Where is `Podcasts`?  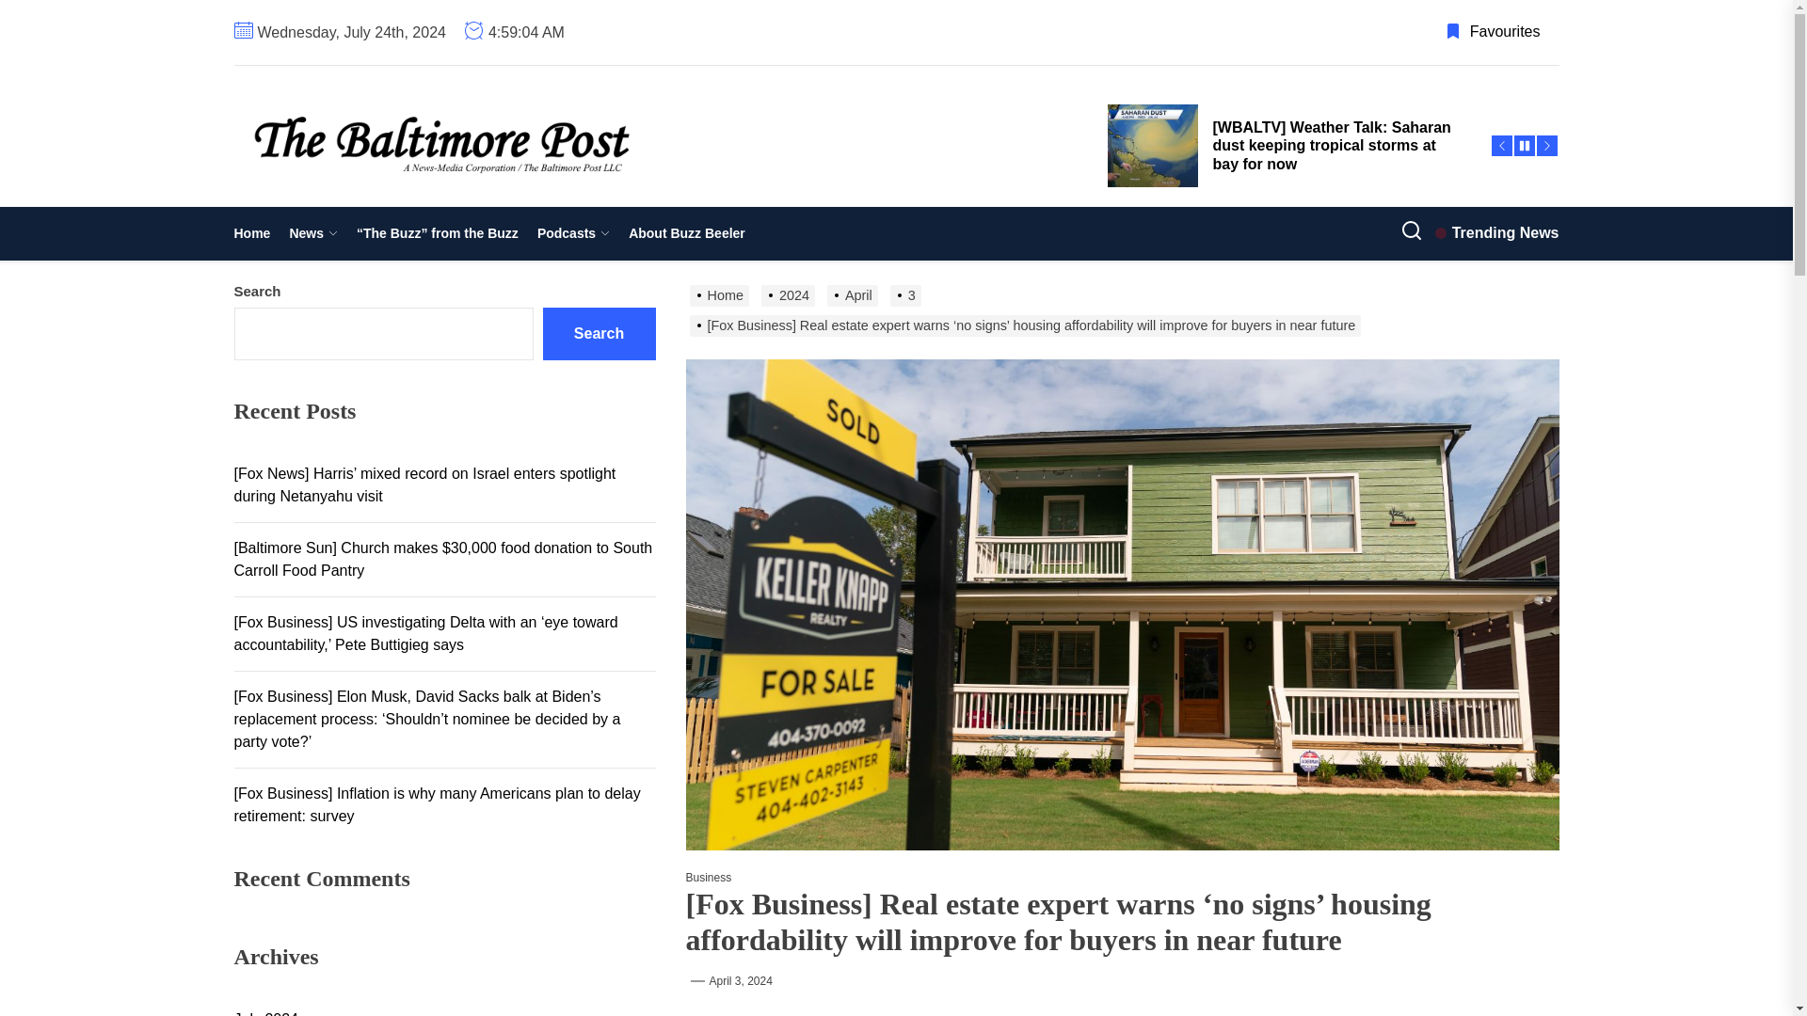
Podcasts is located at coordinates (573, 233).